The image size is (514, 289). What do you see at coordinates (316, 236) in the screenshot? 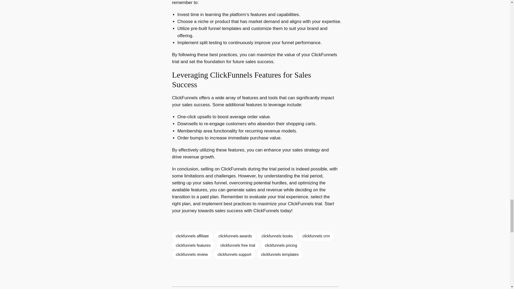
I see `clickfunnels crm` at bounding box center [316, 236].